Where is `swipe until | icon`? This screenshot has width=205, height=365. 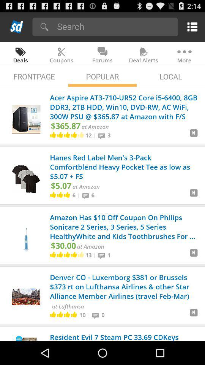
swipe until | icon is located at coordinates (89, 315).